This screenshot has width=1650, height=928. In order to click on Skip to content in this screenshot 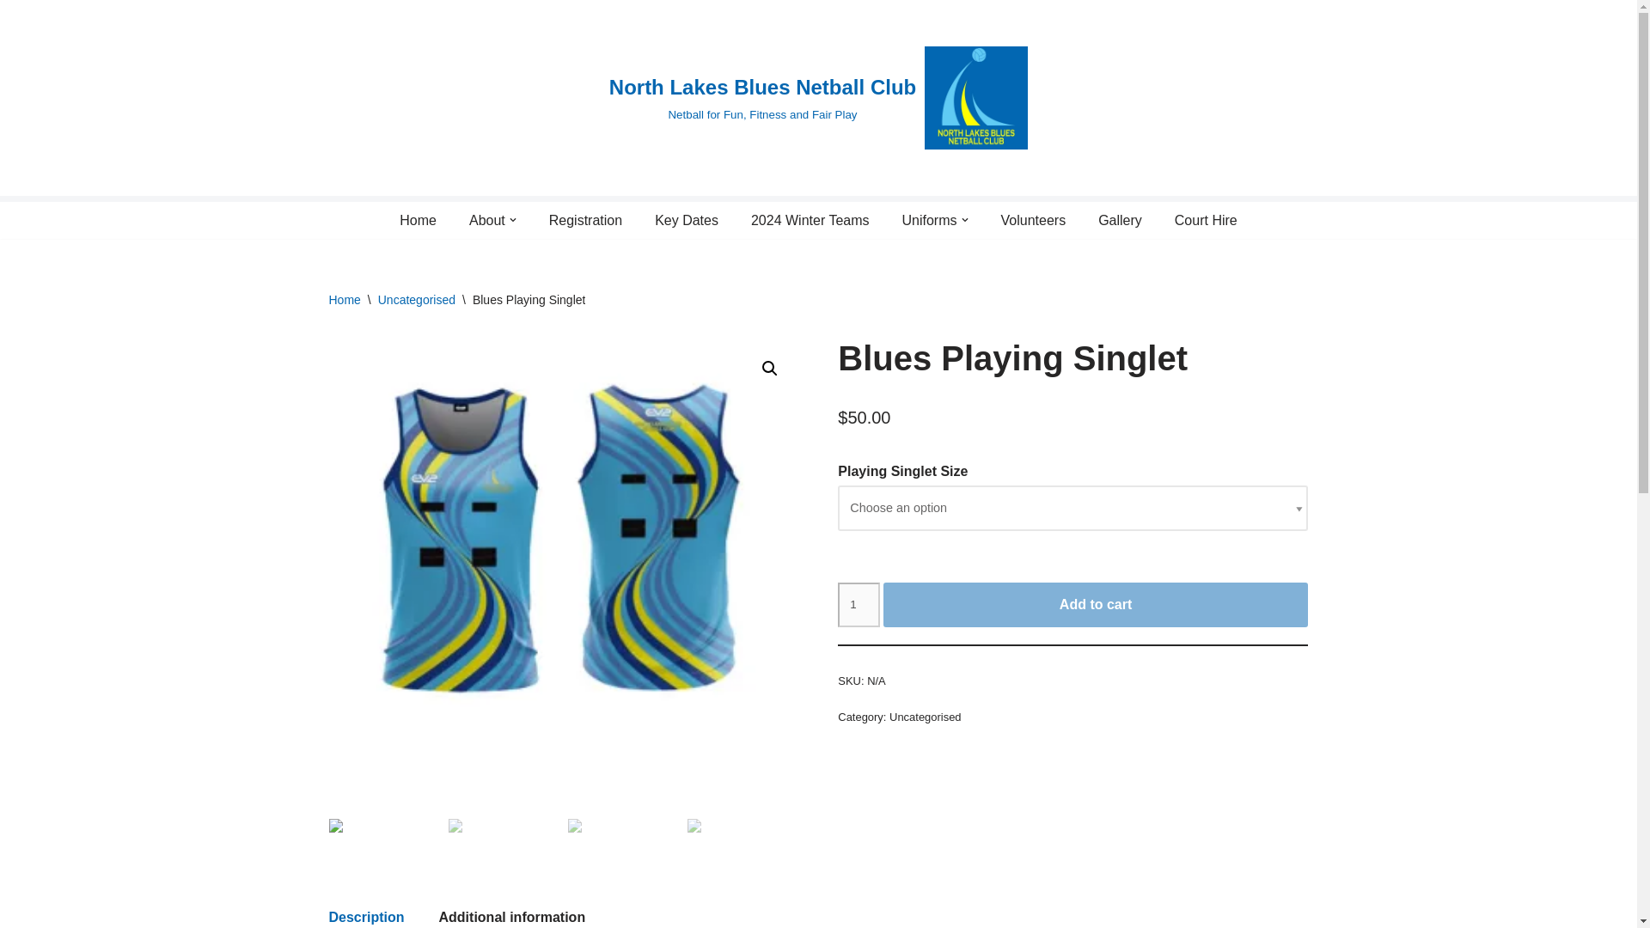, I will do `click(13, 36)`.